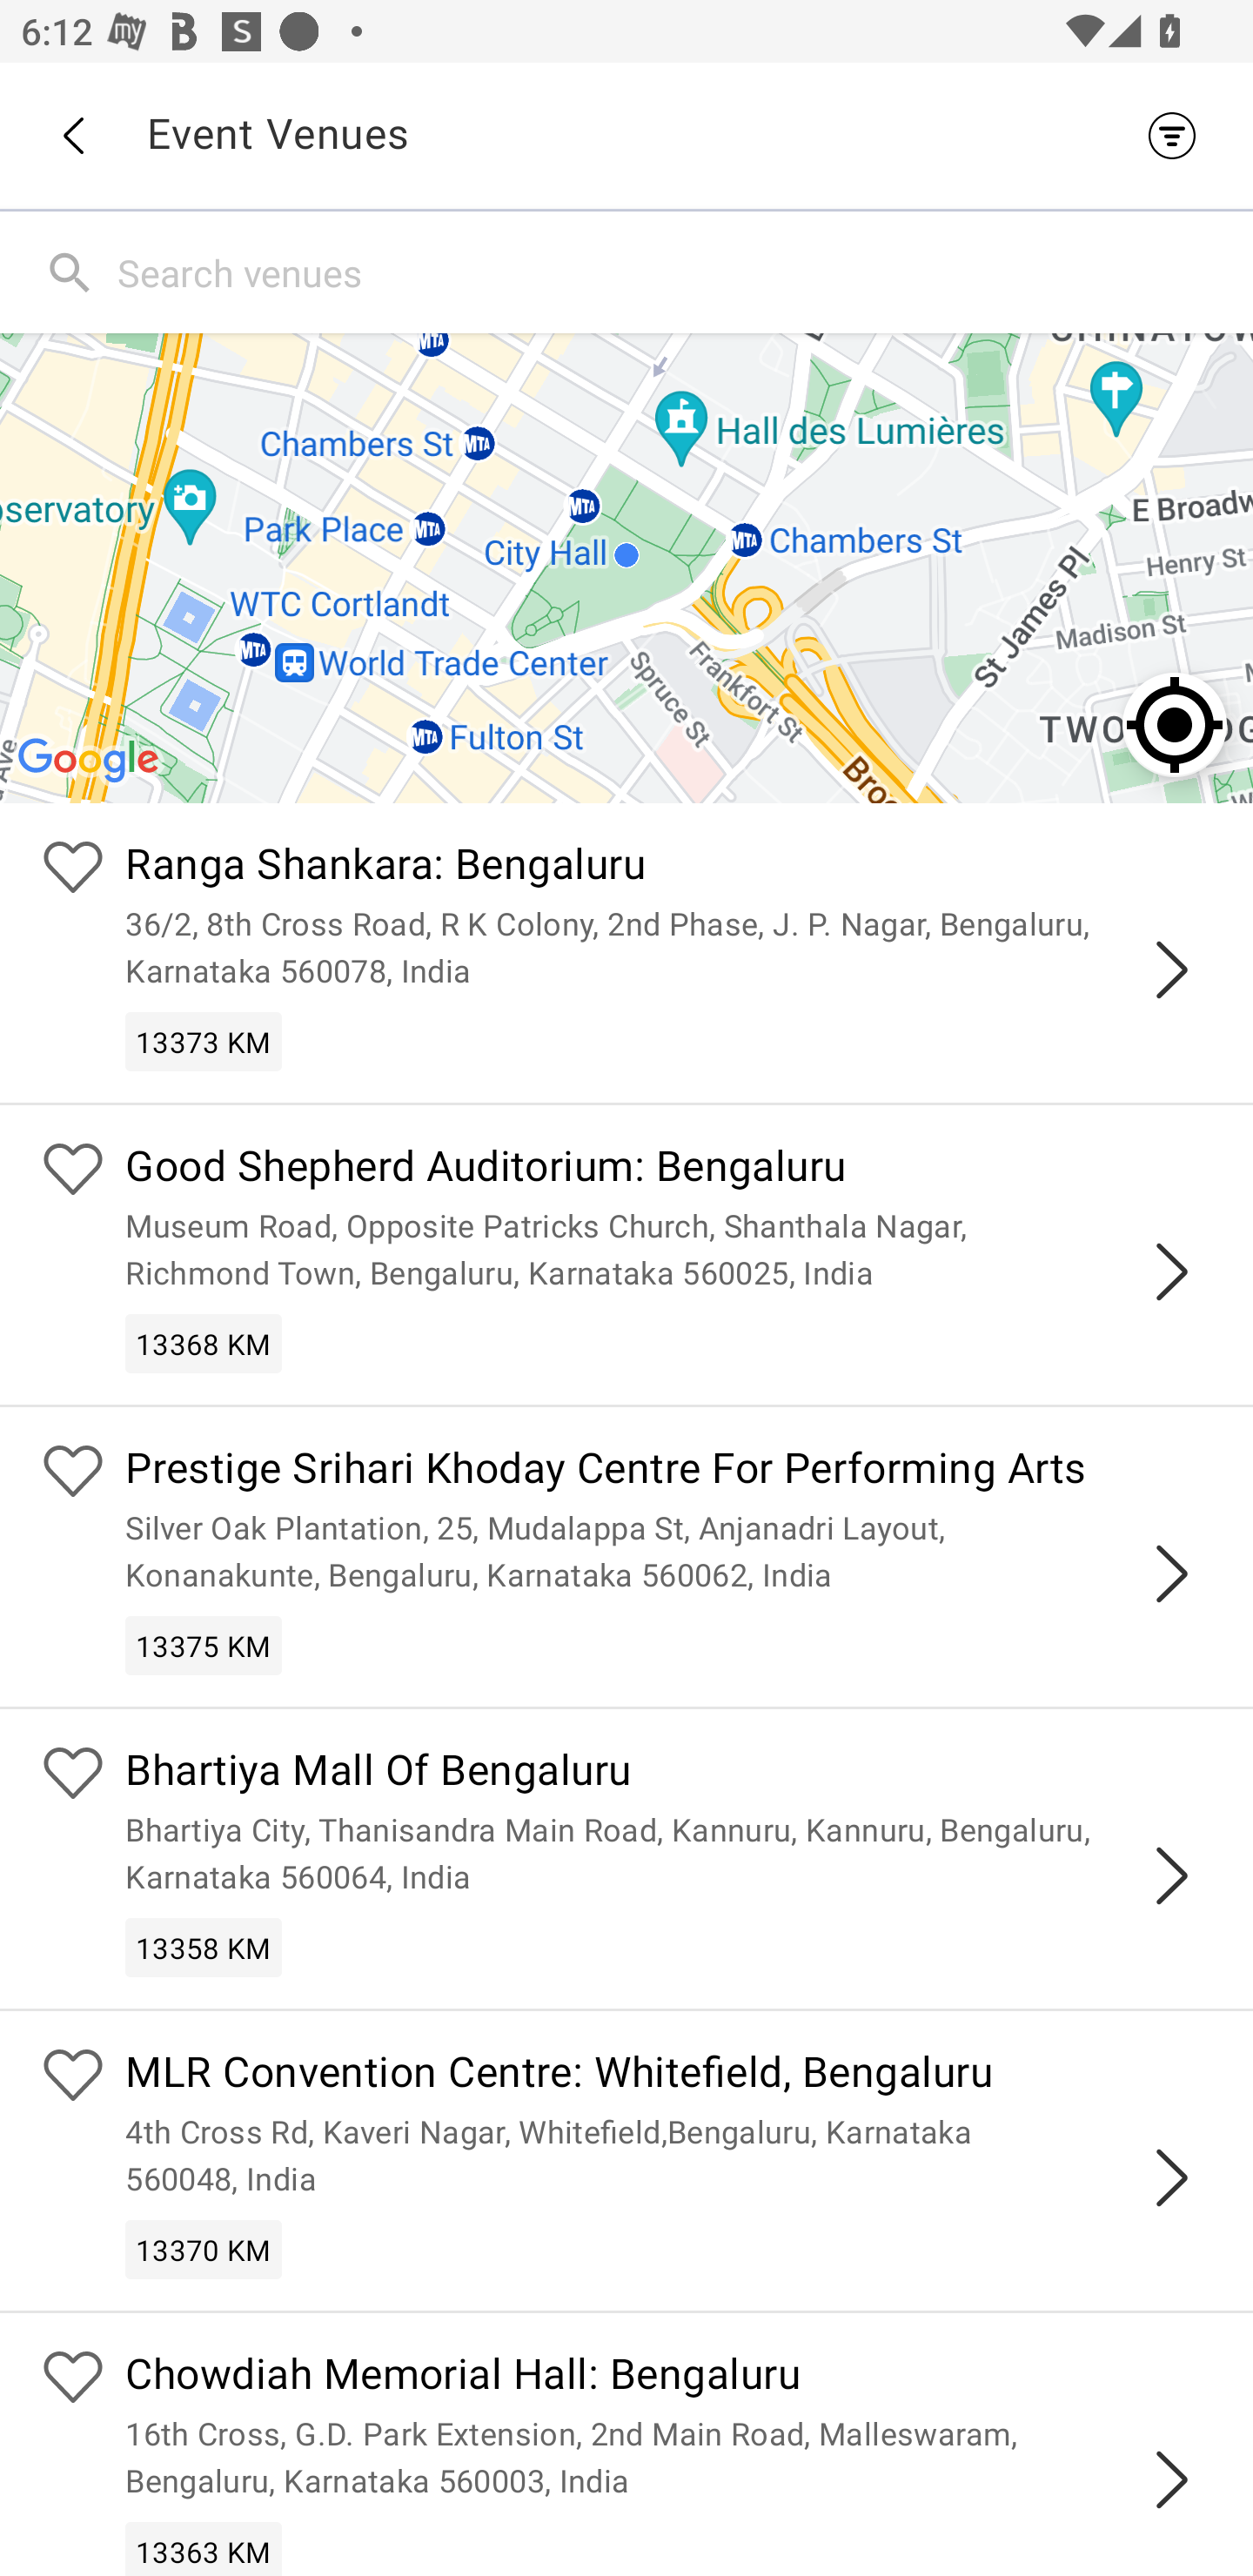  I want to click on Chowdiah Memorial Hall: Bengaluru, so click(668, 2378).